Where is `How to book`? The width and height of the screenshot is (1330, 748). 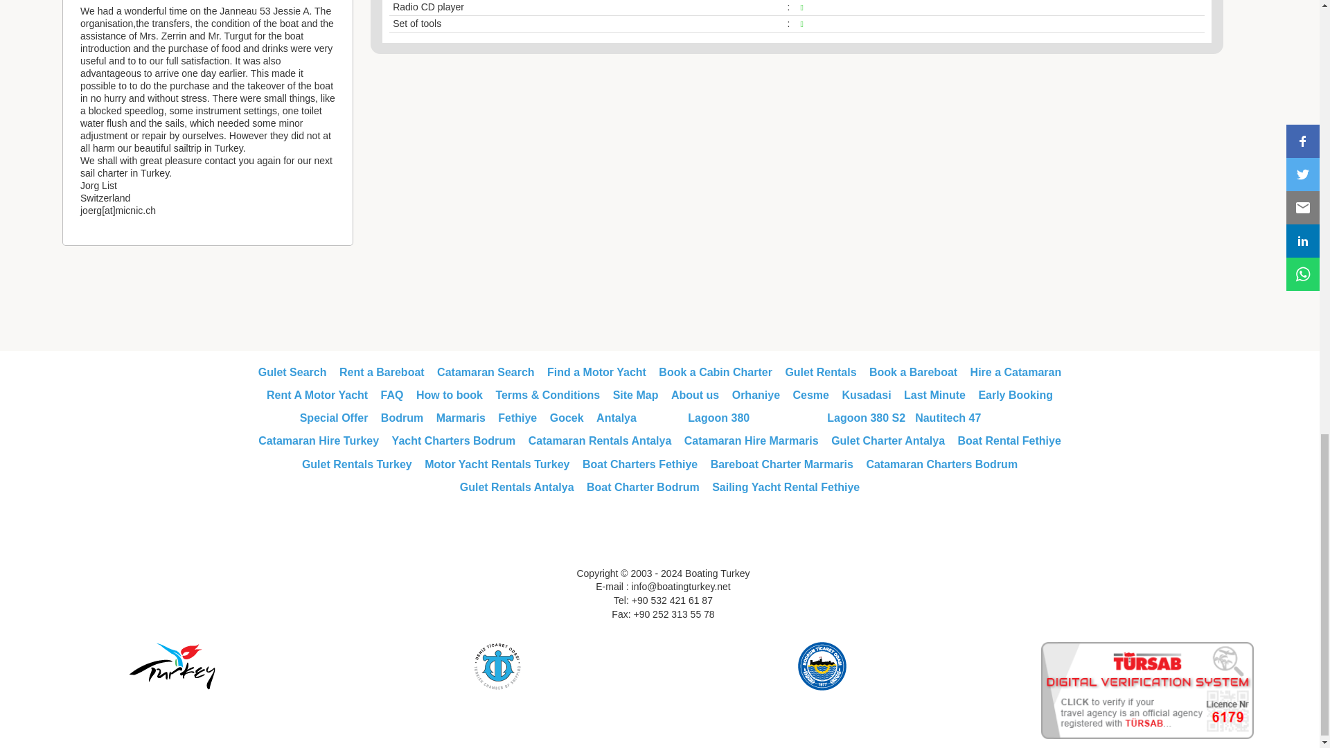
How to book is located at coordinates (449, 395).